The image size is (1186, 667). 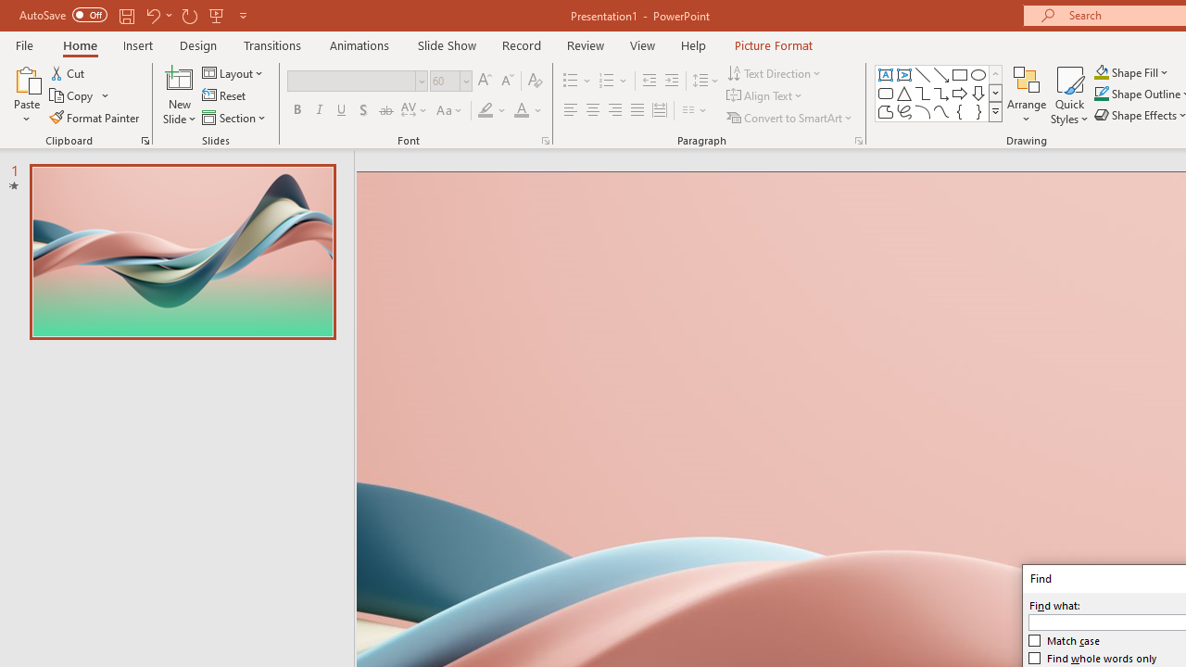 What do you see at coordinates (614, 111) in the screenshot?
I see `Align Right` at bounding box center [614, 111].